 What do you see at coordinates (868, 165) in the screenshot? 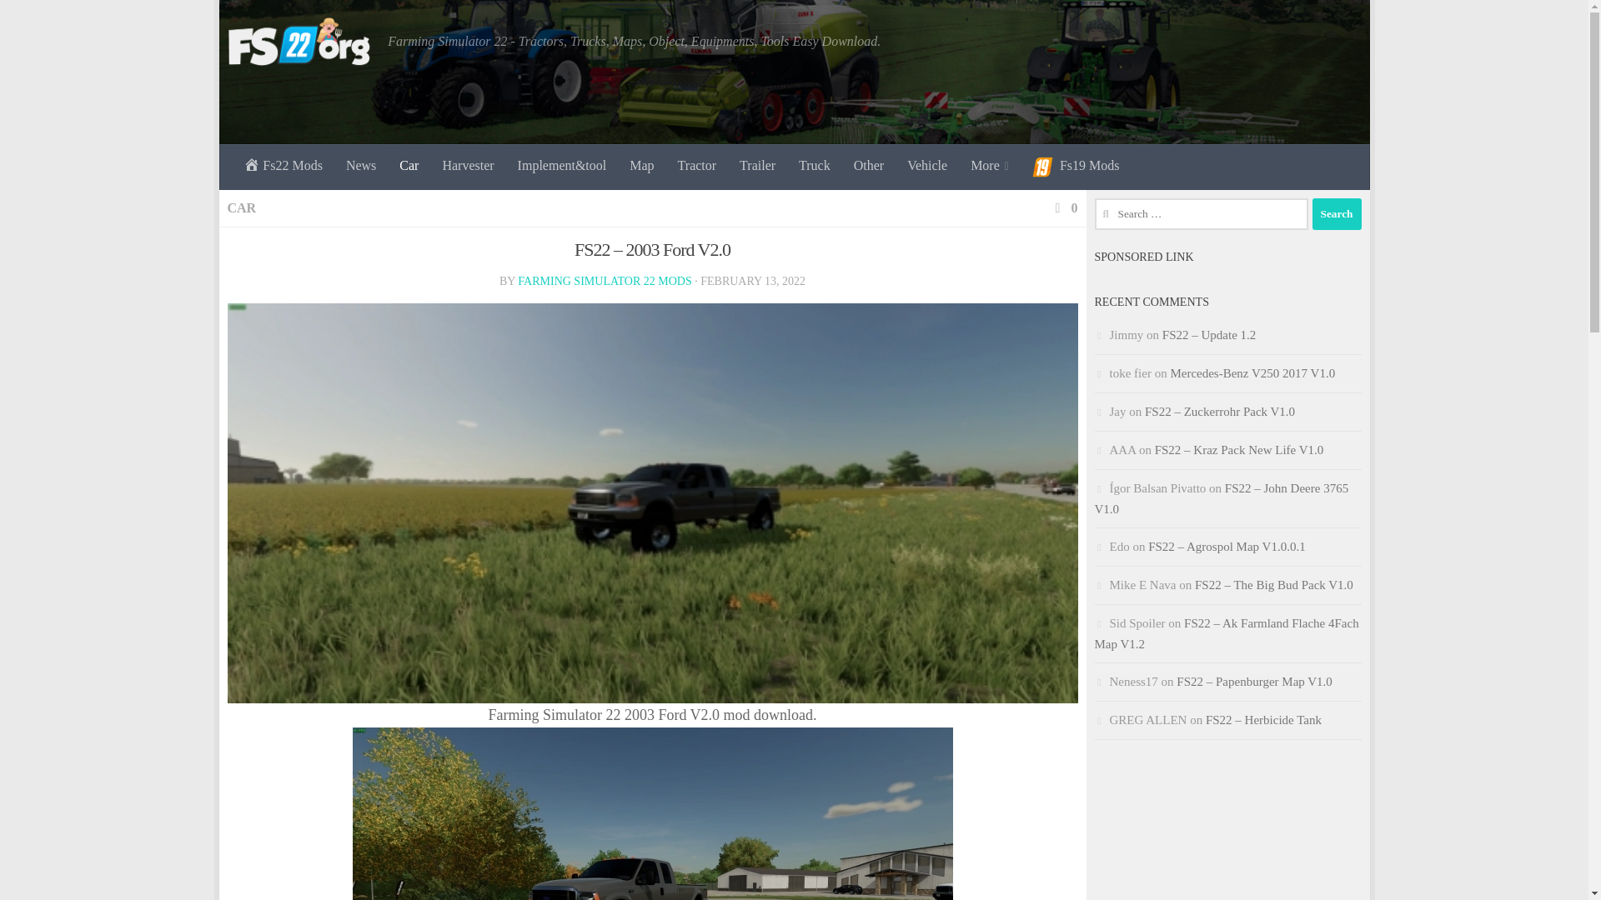
I see `Other` at bounding box center [868, 165].